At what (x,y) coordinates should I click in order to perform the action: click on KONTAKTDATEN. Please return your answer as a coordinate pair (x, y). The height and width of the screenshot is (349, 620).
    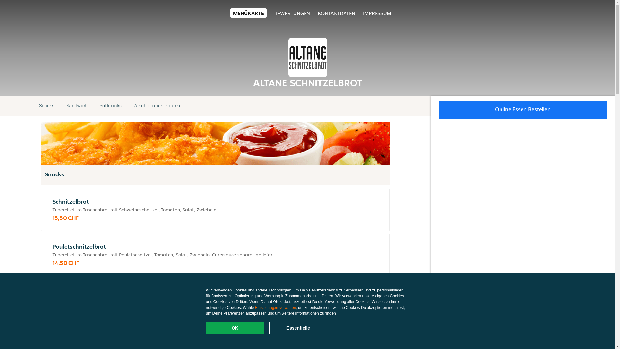
    Looking at the image, I should click on (336, 13).